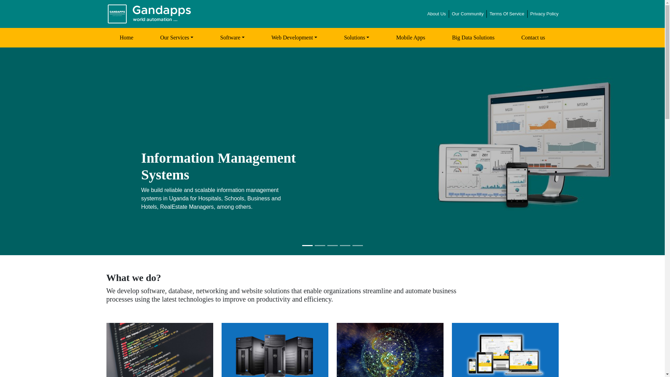 This screenshot has width=670, height=377. I want to click on Contact us, so click(533, 38).